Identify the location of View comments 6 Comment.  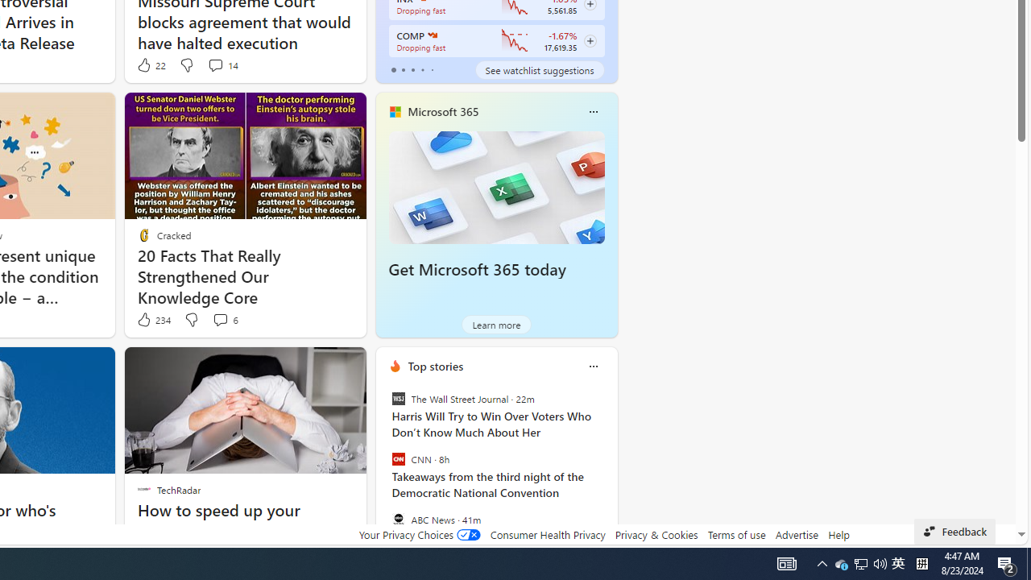
(220, 319).